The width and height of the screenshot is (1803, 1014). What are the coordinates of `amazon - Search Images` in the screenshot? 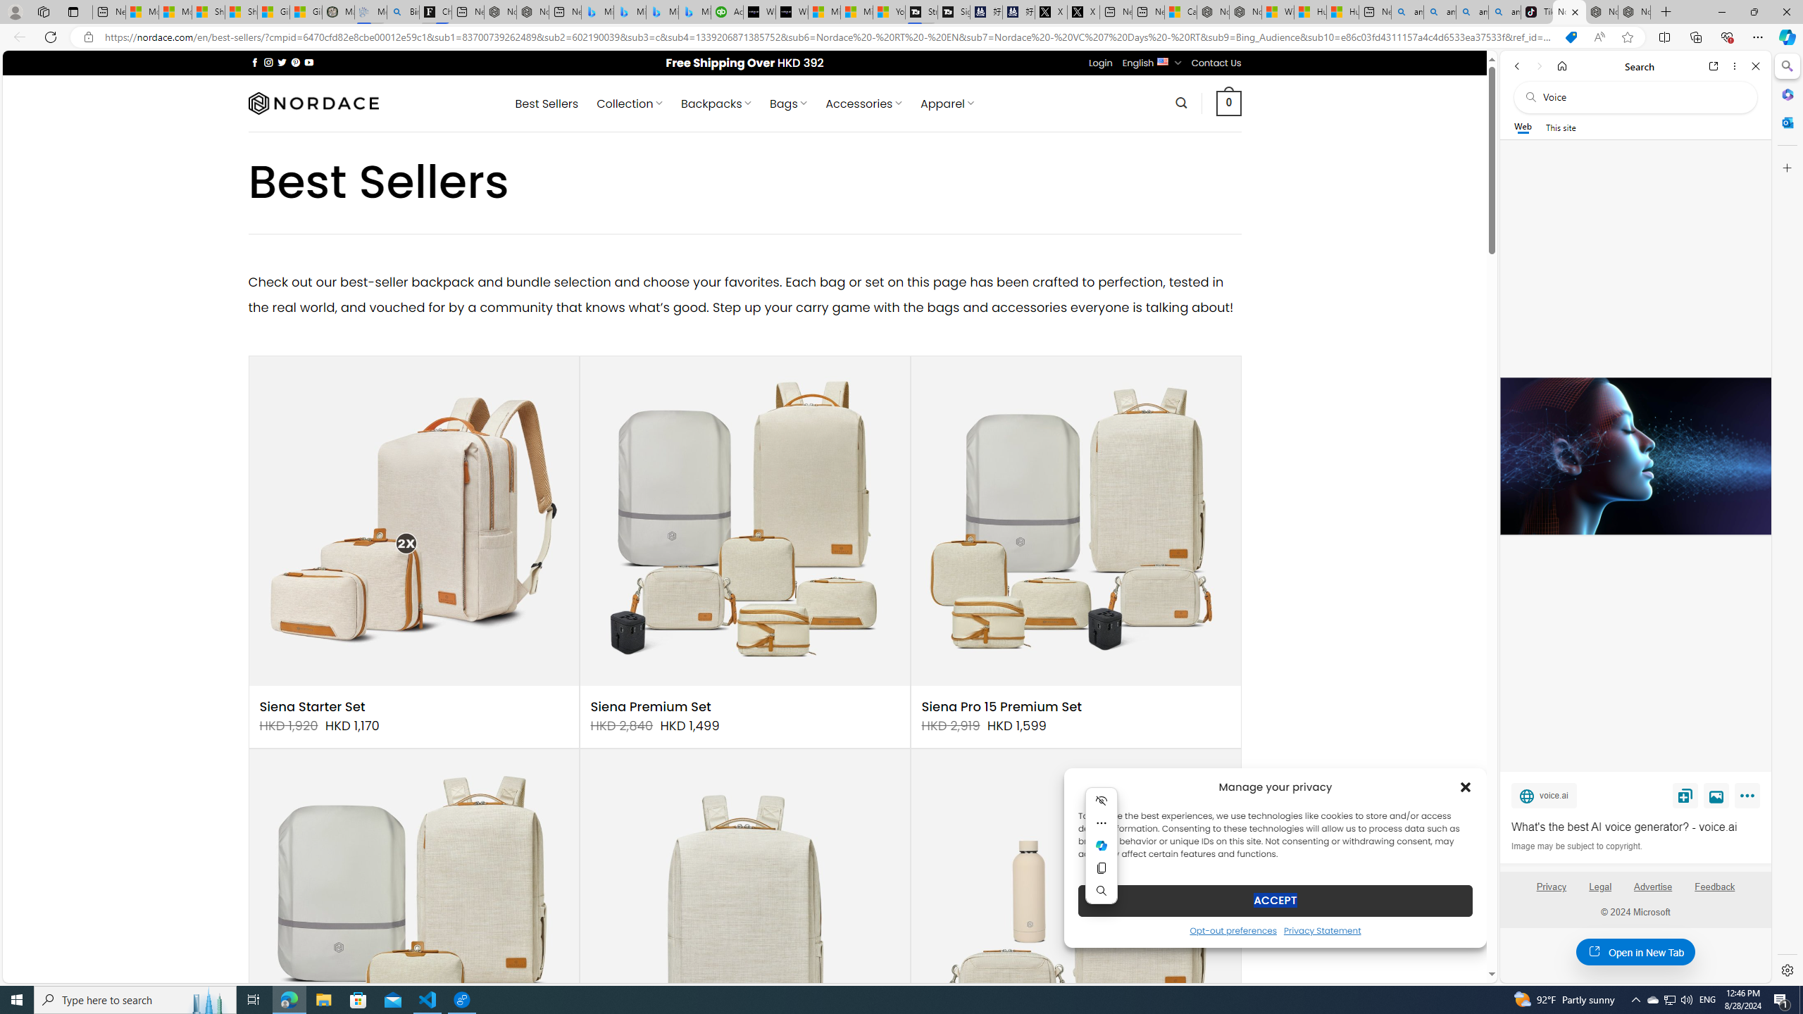 It's located at (1504, 12).